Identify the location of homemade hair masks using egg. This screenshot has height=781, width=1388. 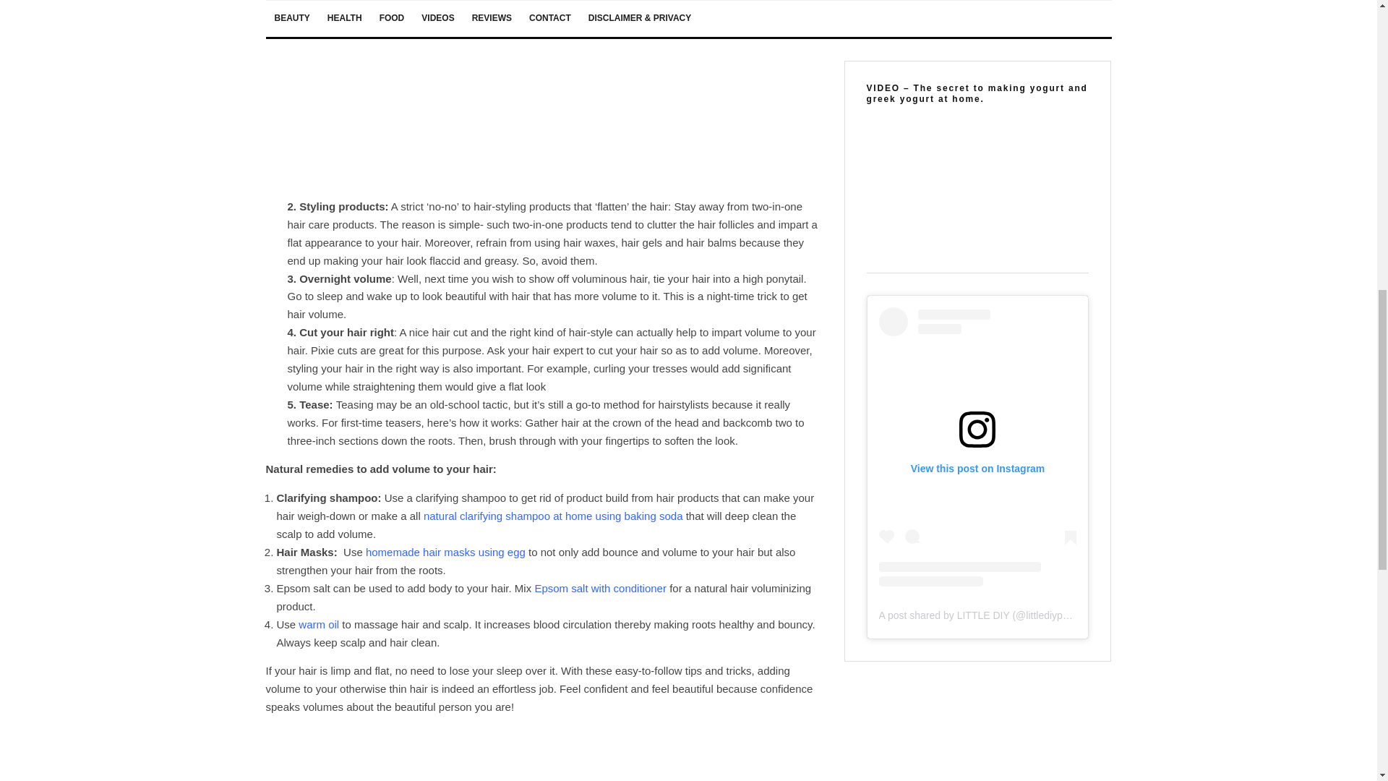
(445, 552).